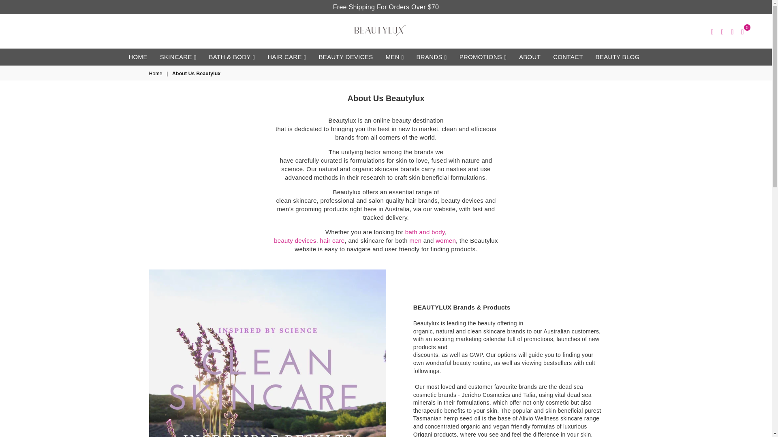  I want to click on Beauty Devices, so click(295, 240).